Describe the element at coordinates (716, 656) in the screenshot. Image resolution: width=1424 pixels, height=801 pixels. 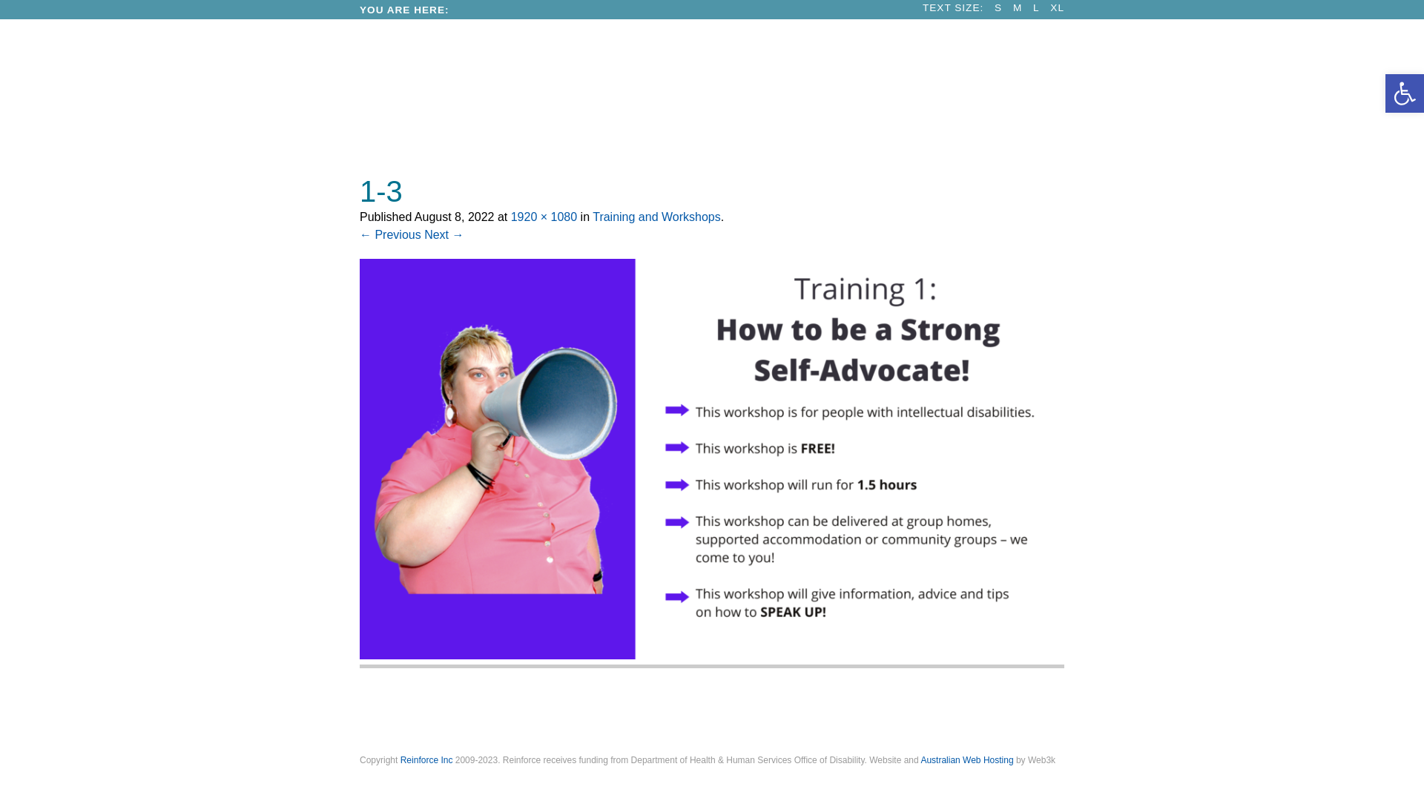
I see `1-3` at that location.